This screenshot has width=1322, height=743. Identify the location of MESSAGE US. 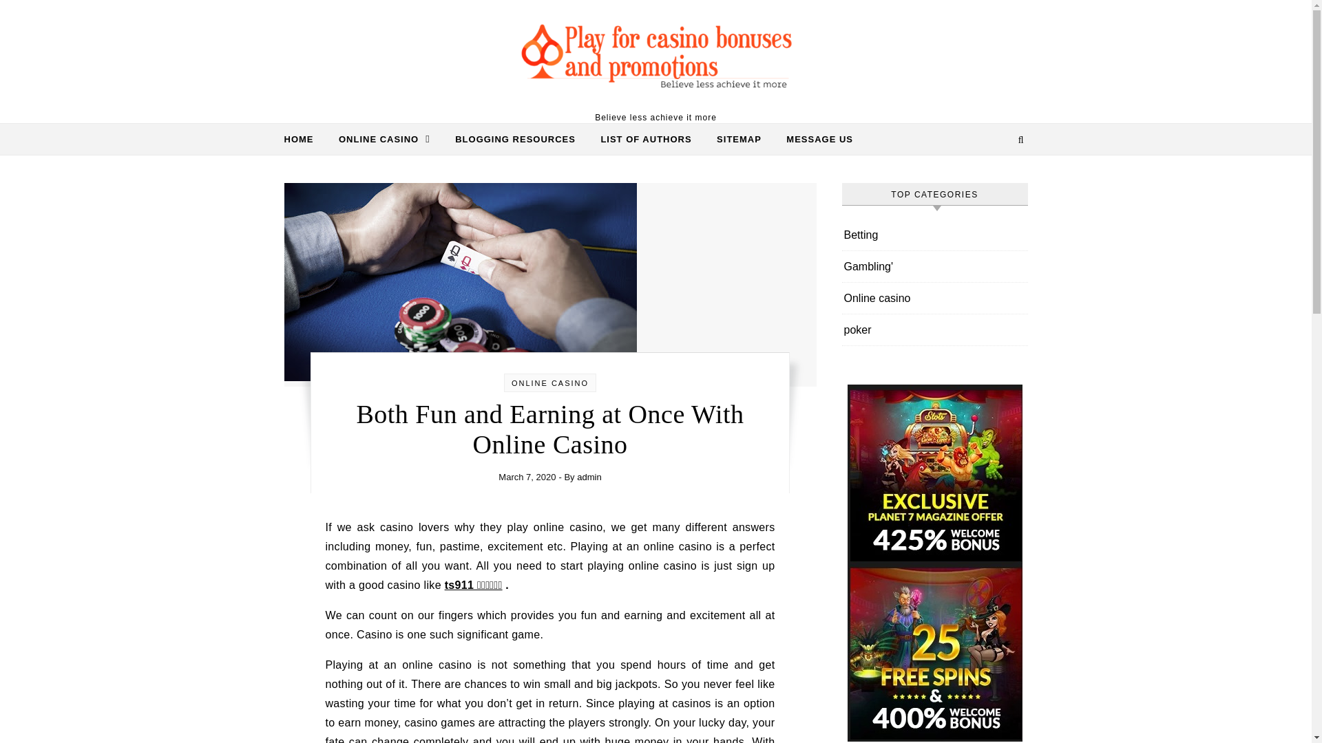
(814, 139).